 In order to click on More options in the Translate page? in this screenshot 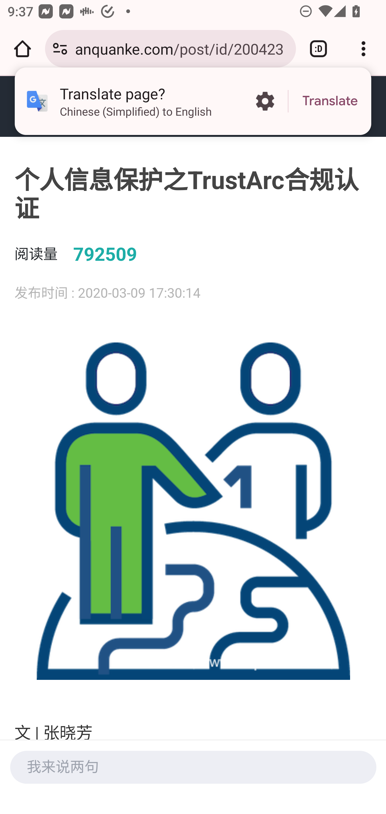, I will do `click(265, 101)`.